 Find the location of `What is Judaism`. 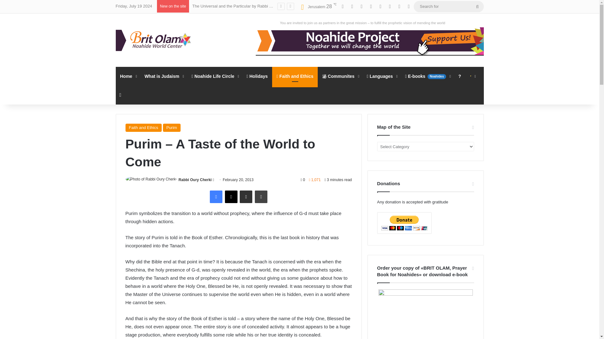

What is Judaism is located at coordinates (163, 76).